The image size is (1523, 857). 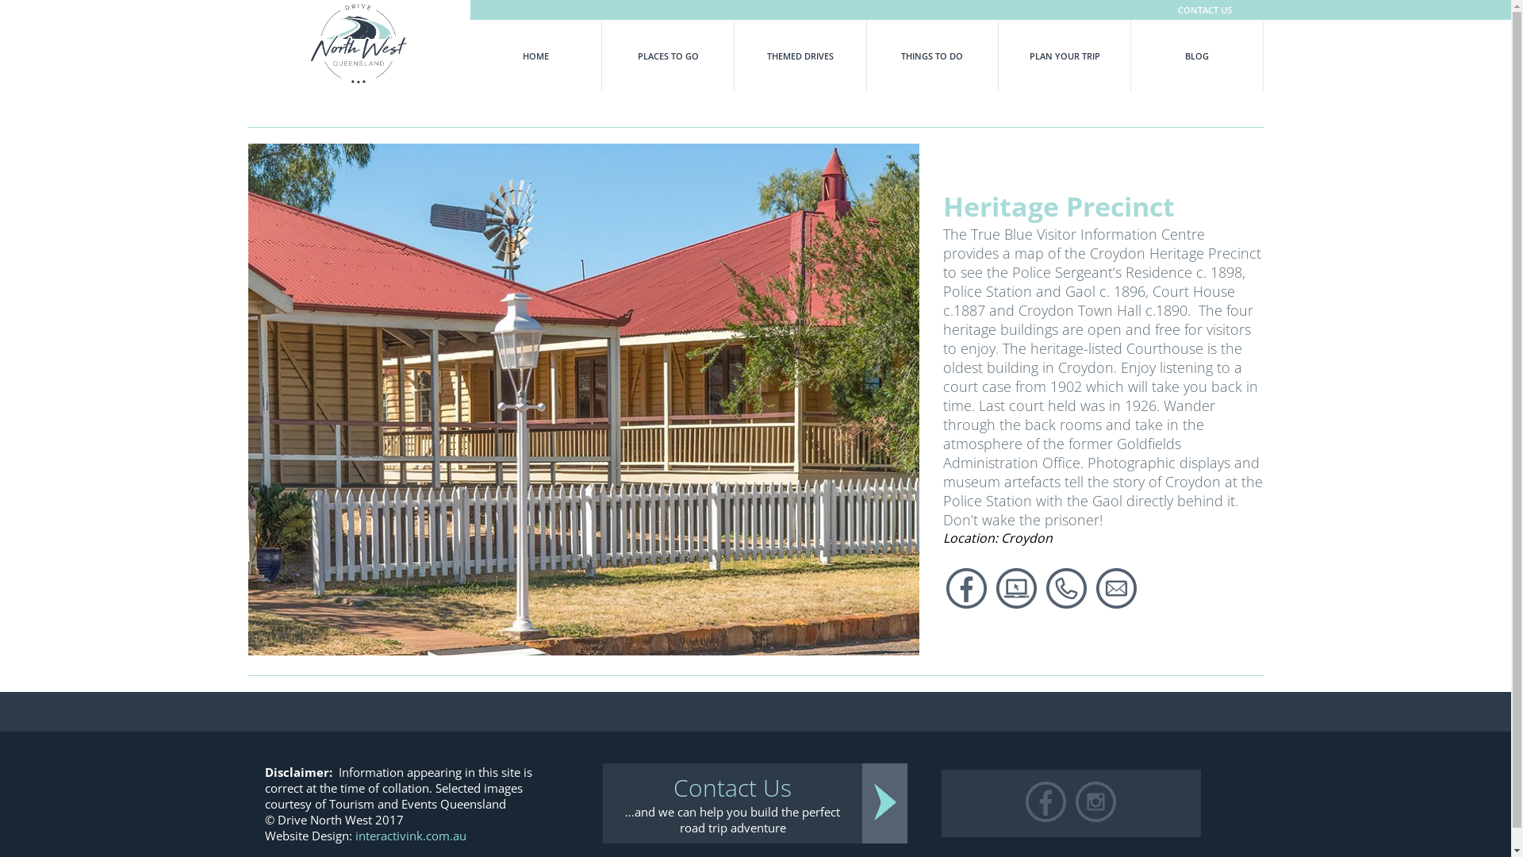 What do you see at coordinates (359, 46) in the screenshot?
I see `Drive North West QLD` at bounding box center [359, 46].